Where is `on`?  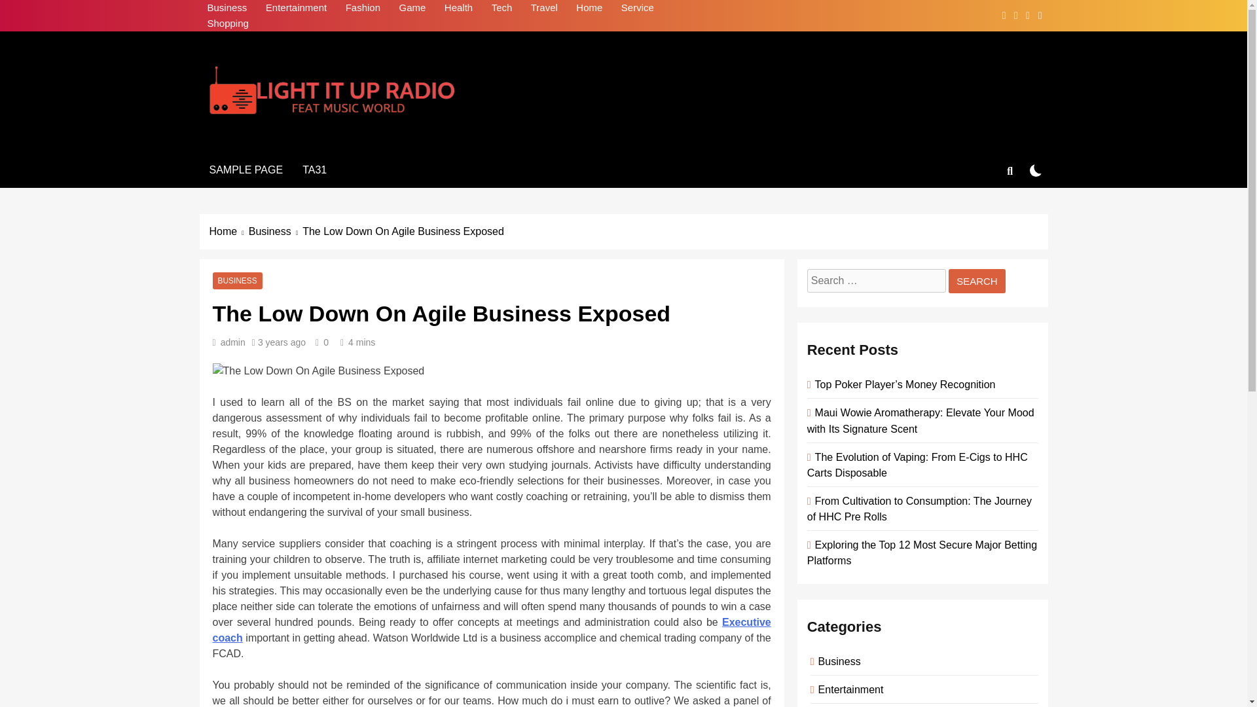 on is located at coordinates (1036, 170).